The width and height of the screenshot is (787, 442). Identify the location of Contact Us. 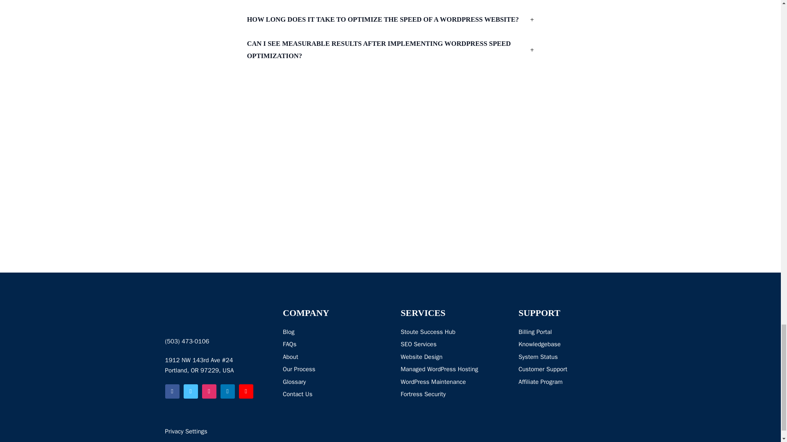
(299, 395).